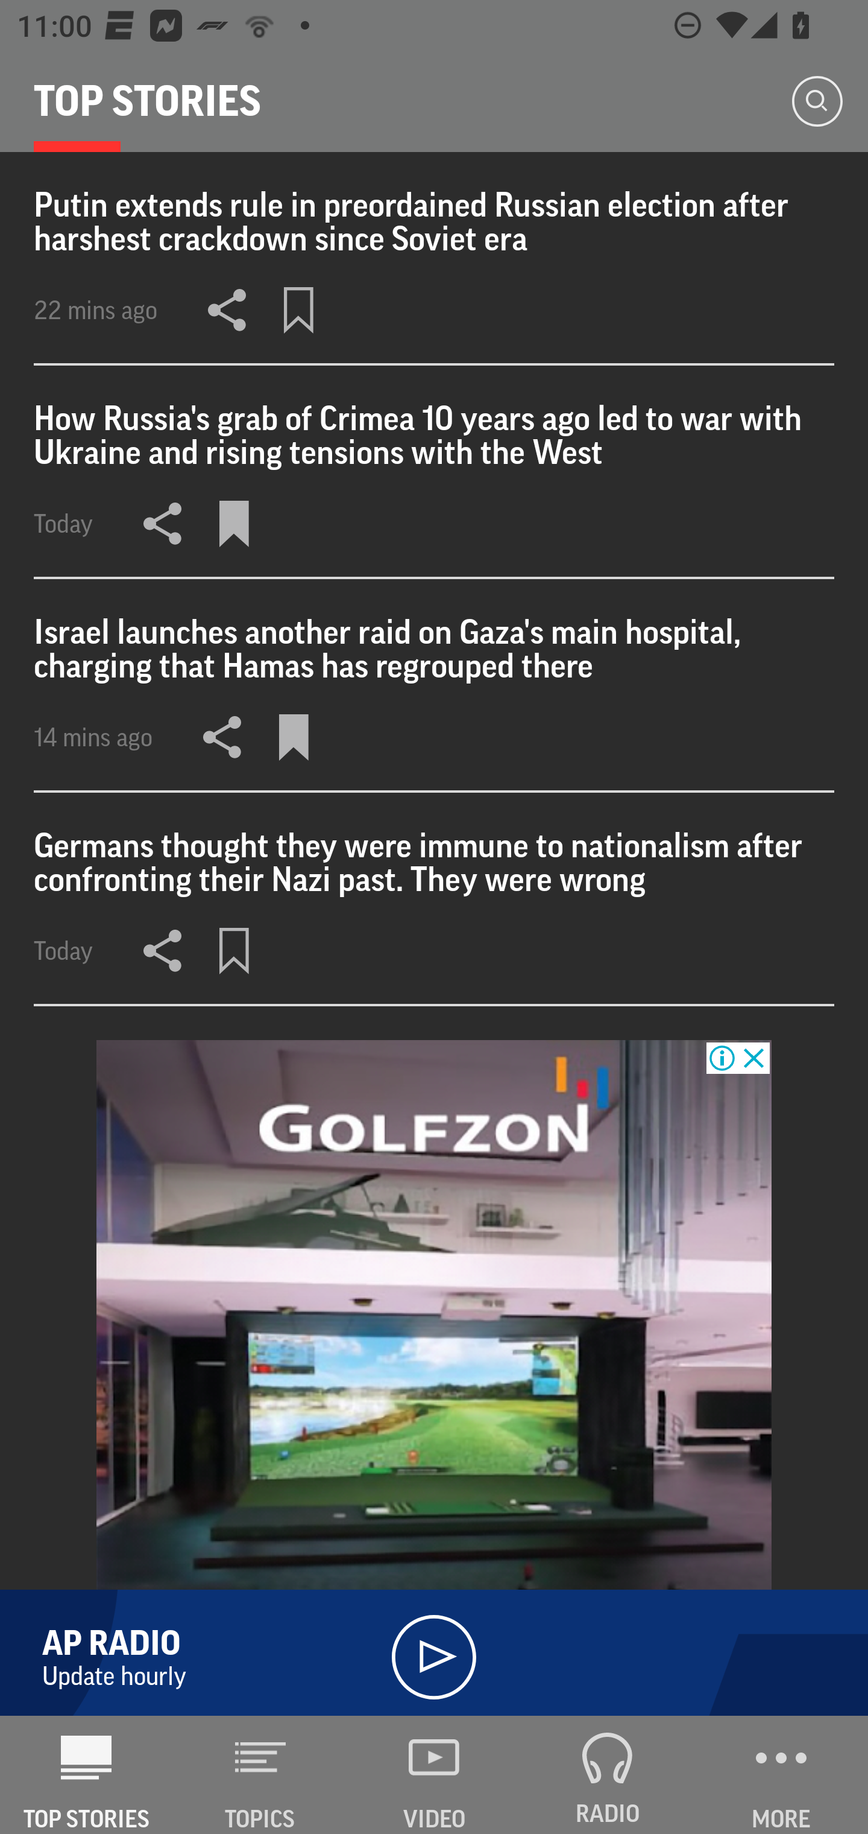 This screenshot has width=868, height=1834. Describe the element at coordinates (434, 1378) in the screenshot. I see `golfzonhk` at that location.